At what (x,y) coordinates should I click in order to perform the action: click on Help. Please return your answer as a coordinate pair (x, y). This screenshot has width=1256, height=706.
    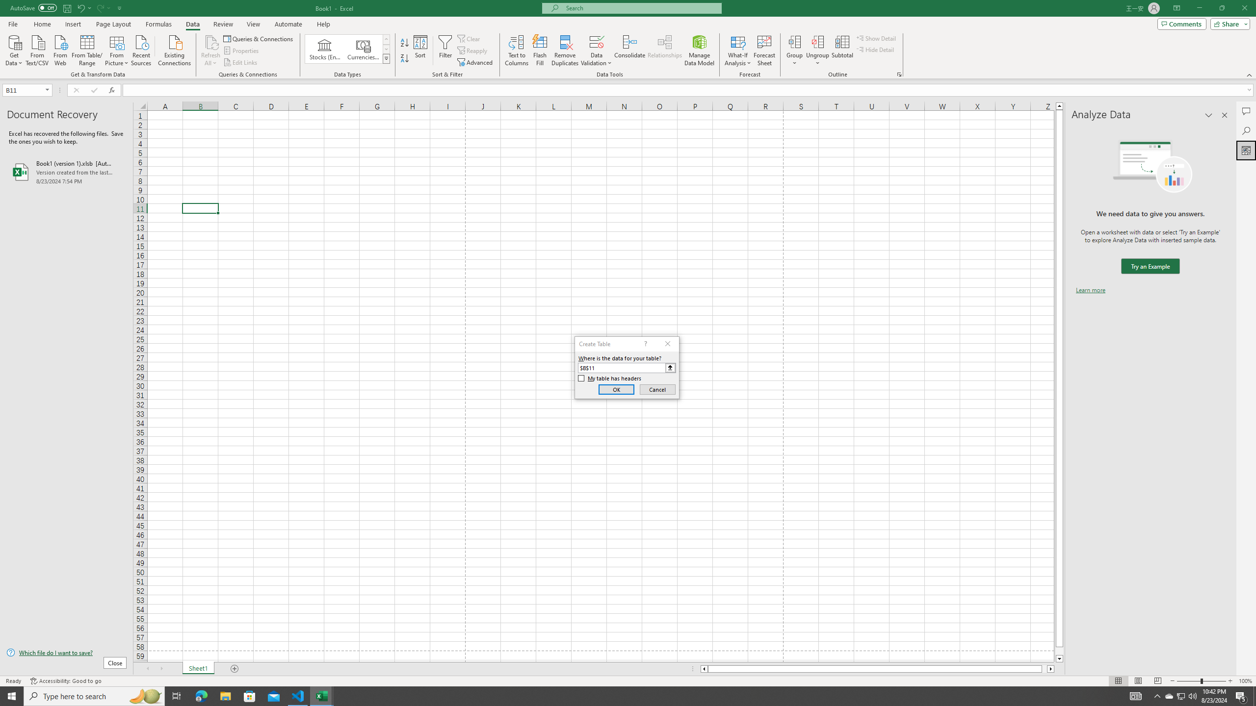
    Looking at the image, I should click on (323, 24).